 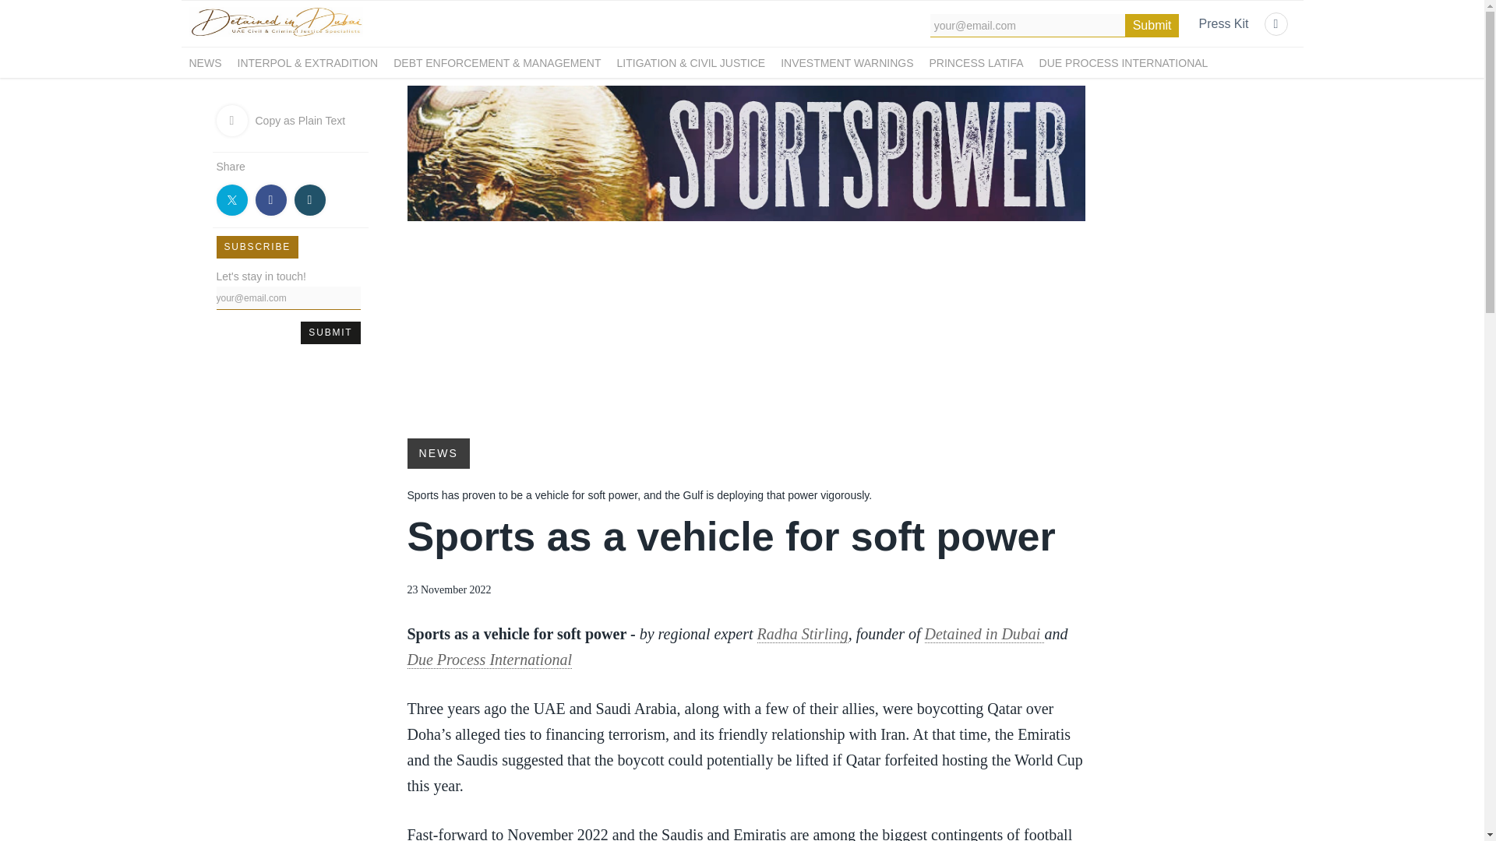 What do you see at coordinates (846, 62) in the screenshot?
I see `INVESTMENT WARNINGS` at bounding box center [846, 62].